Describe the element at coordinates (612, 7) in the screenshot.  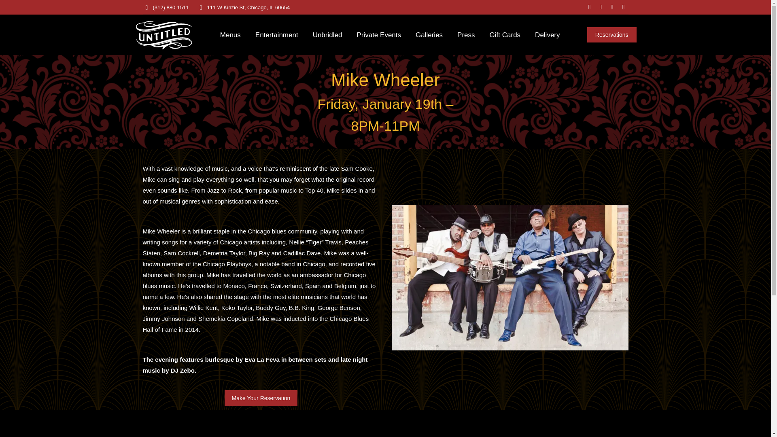
I see `YouTube page opens in new window` at that location.